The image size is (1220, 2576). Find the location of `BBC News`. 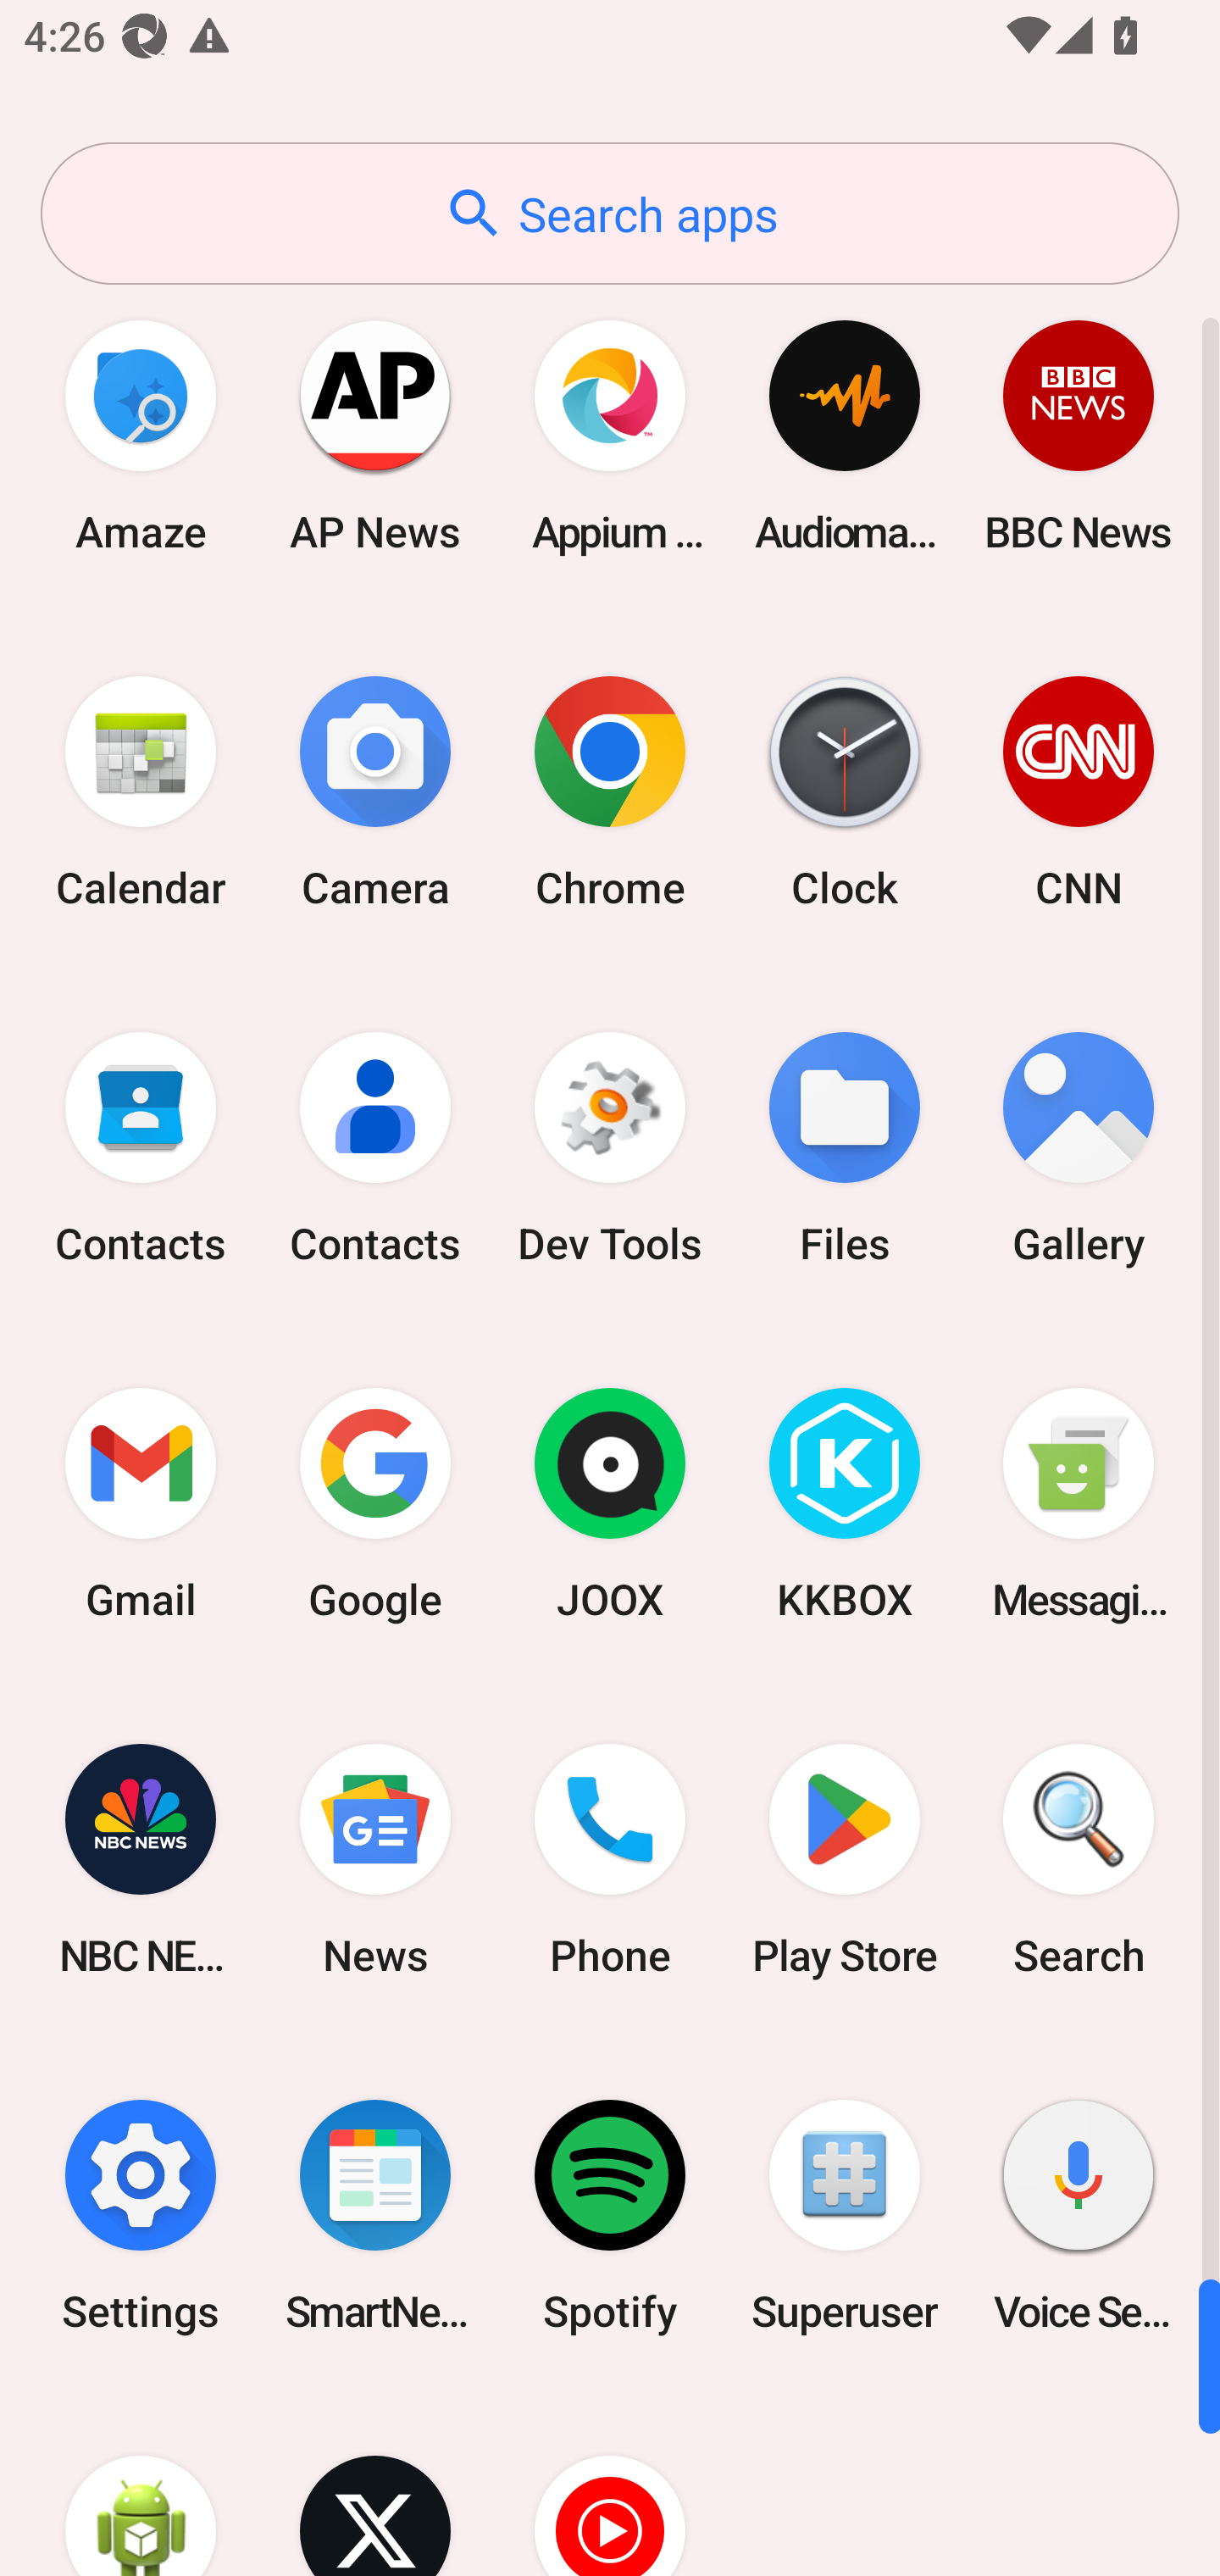

BBC News is located at coordinates (1079, 436).